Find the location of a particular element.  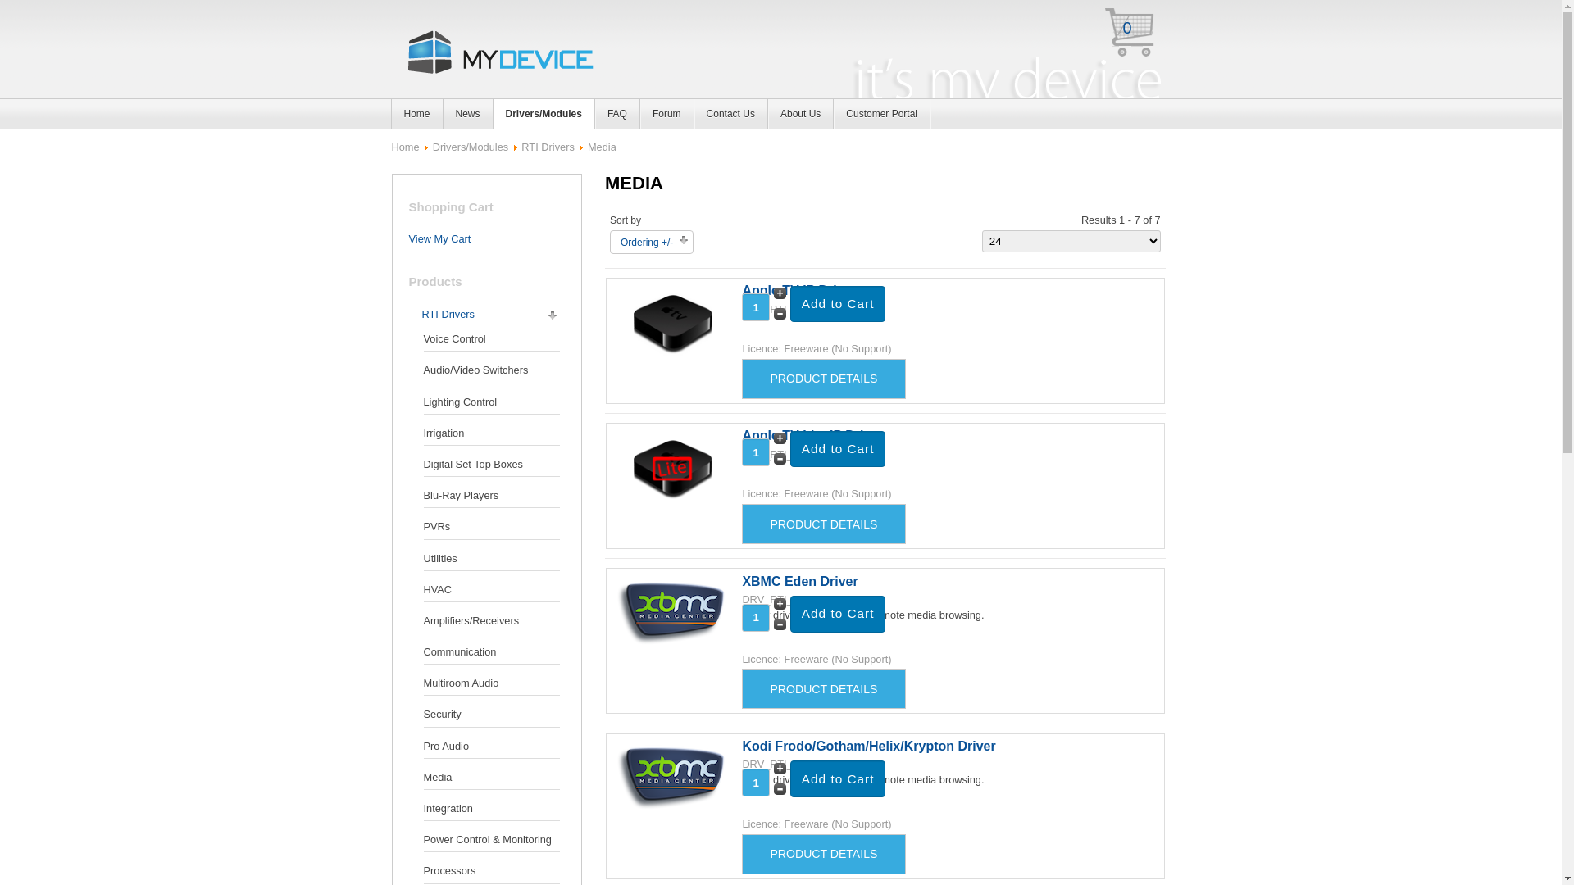

Voice Control is located at coordinates (491, 339).